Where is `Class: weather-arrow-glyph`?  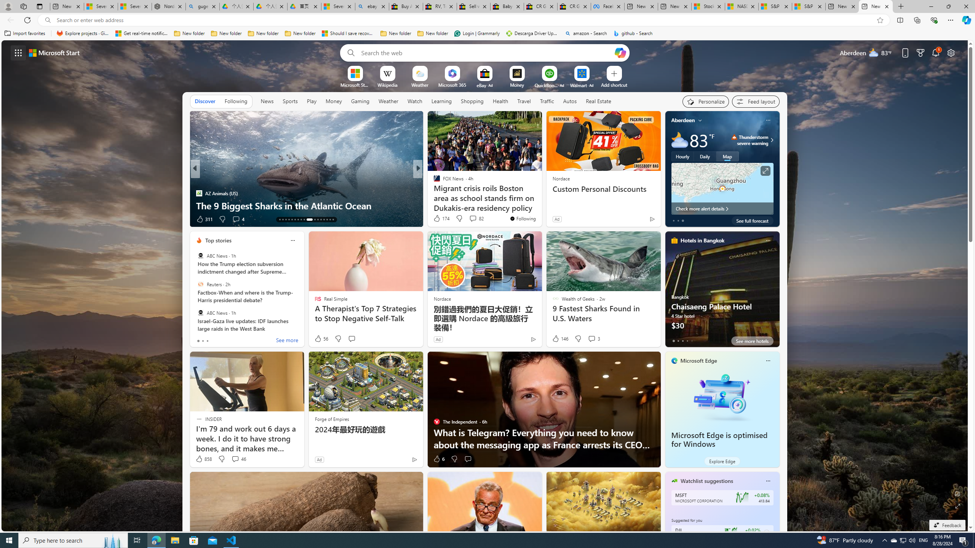 Class: weather-arrow-glyph is located at coordinates (772, 140).